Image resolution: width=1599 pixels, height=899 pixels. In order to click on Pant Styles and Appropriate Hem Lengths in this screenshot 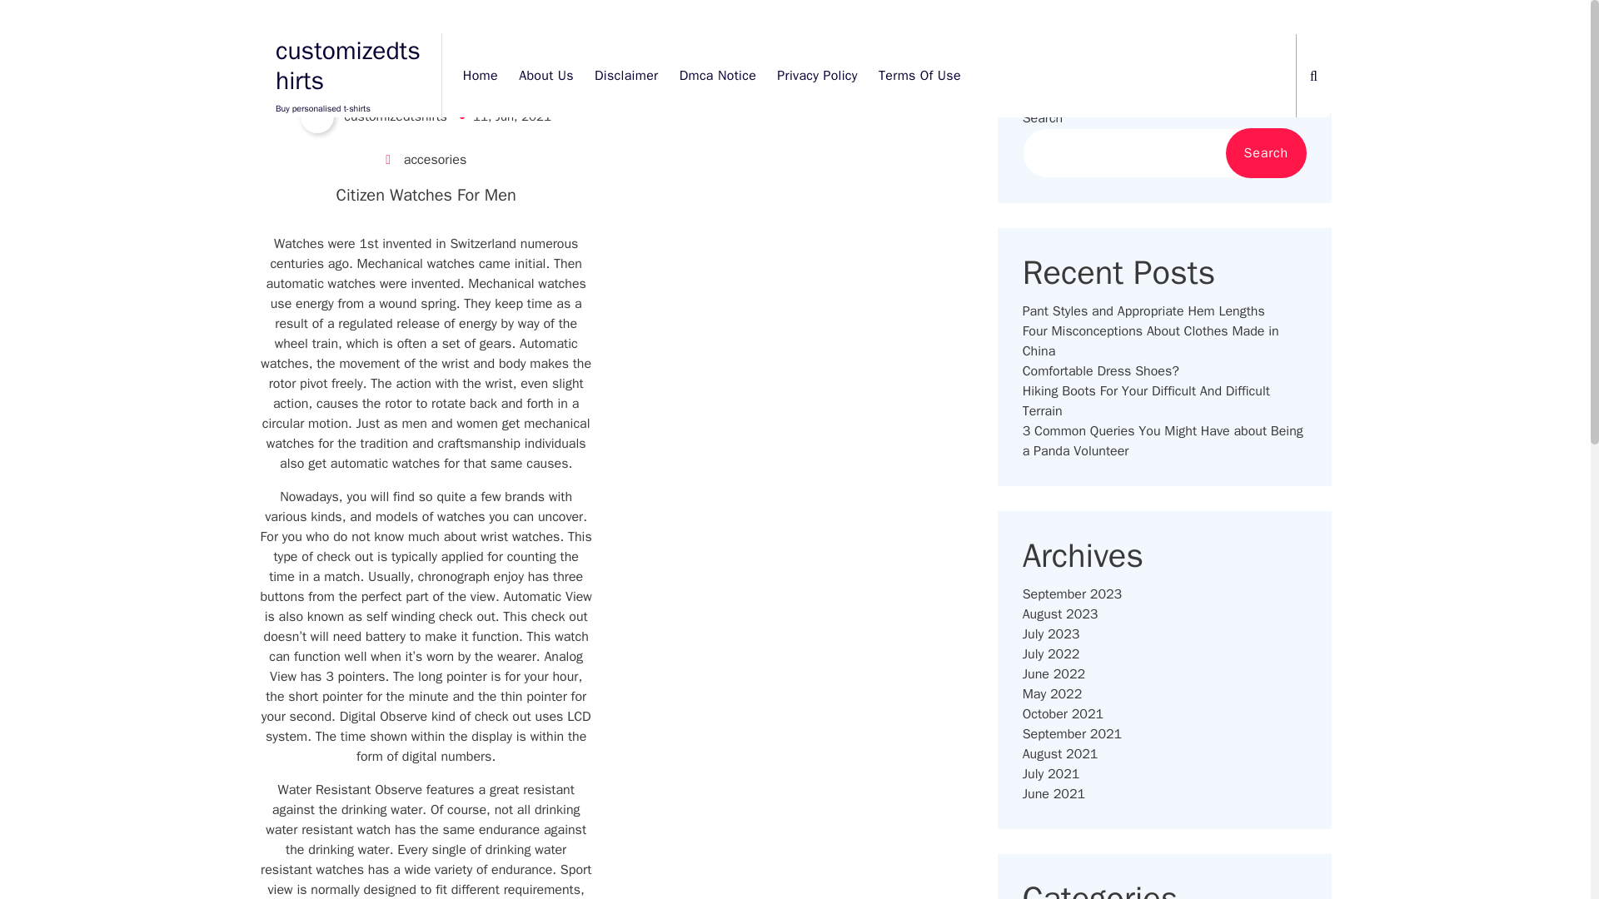, I will do `click(1143, 310)`.